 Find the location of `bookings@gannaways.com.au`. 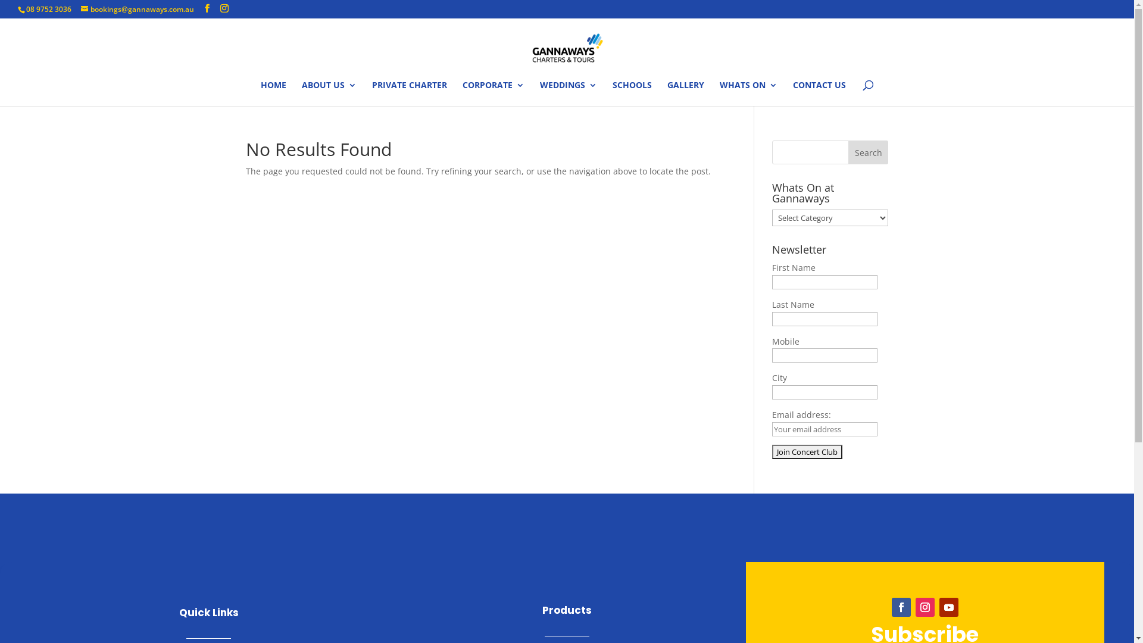

bookings@gannaways.com.au is located at coordinates (138, 10).